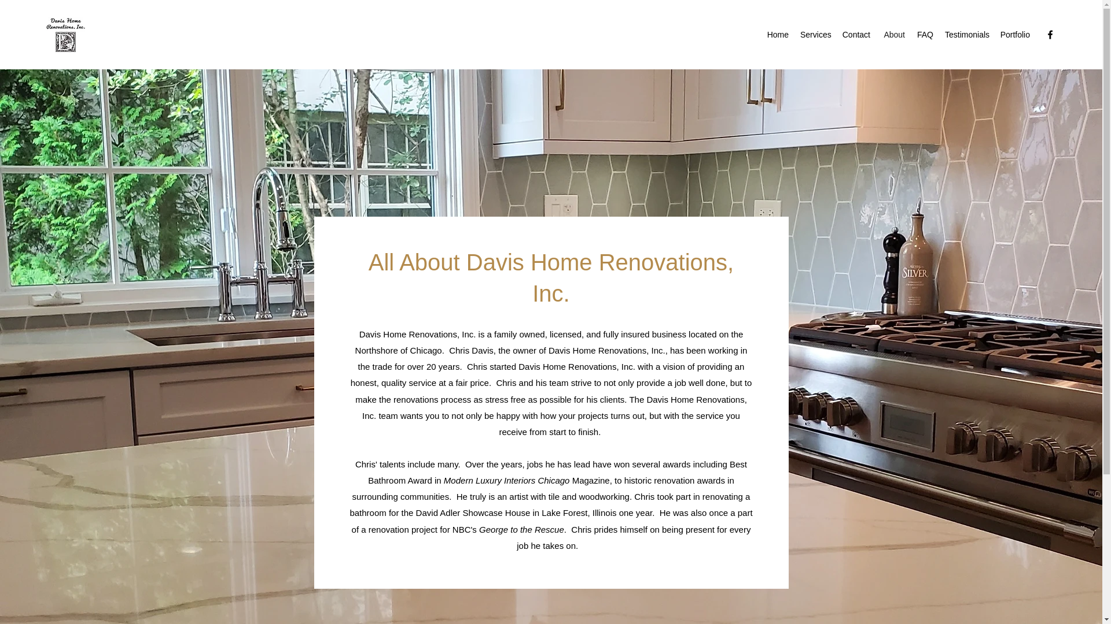 The width and height of the screenshot is (1111, 624). I want to click on About, so click(893, 35).